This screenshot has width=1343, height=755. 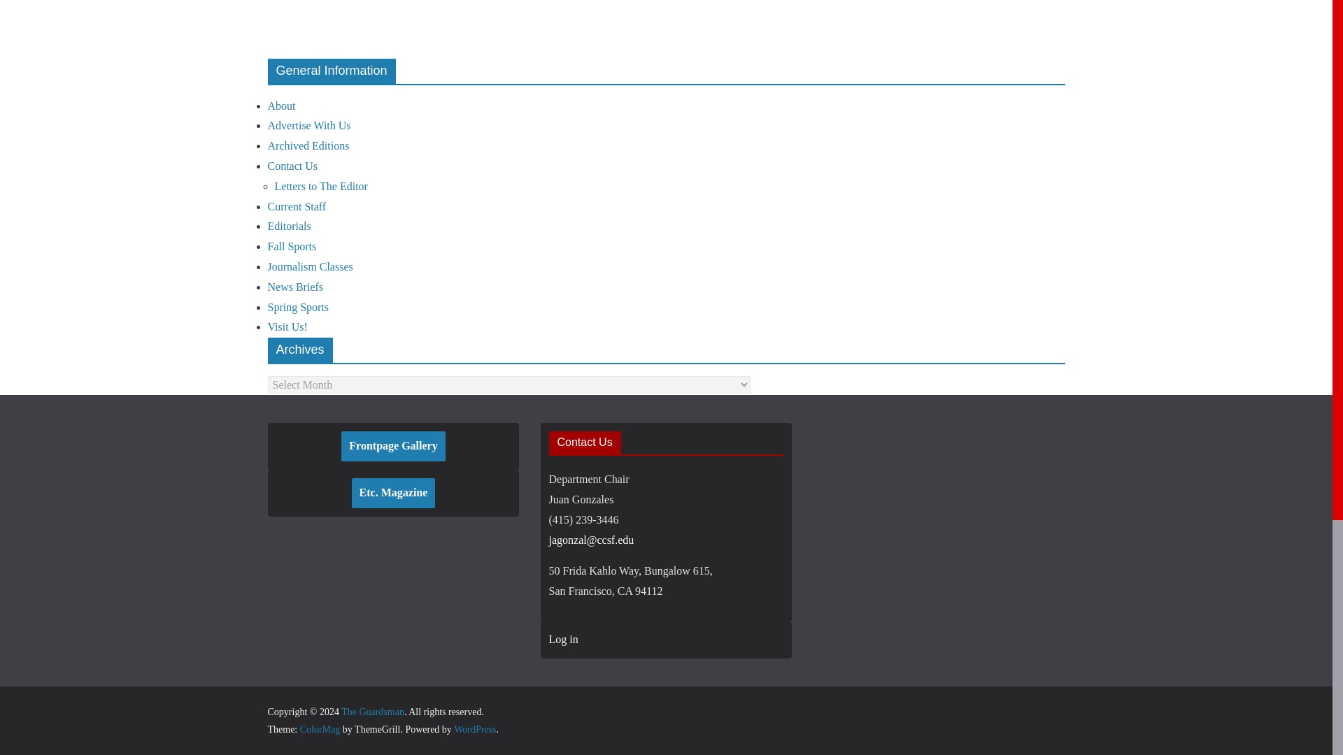 What do you see at coordinates (291, 246) in the screenshot?
I see `Fall Sports` at bounding box center [291, 246].